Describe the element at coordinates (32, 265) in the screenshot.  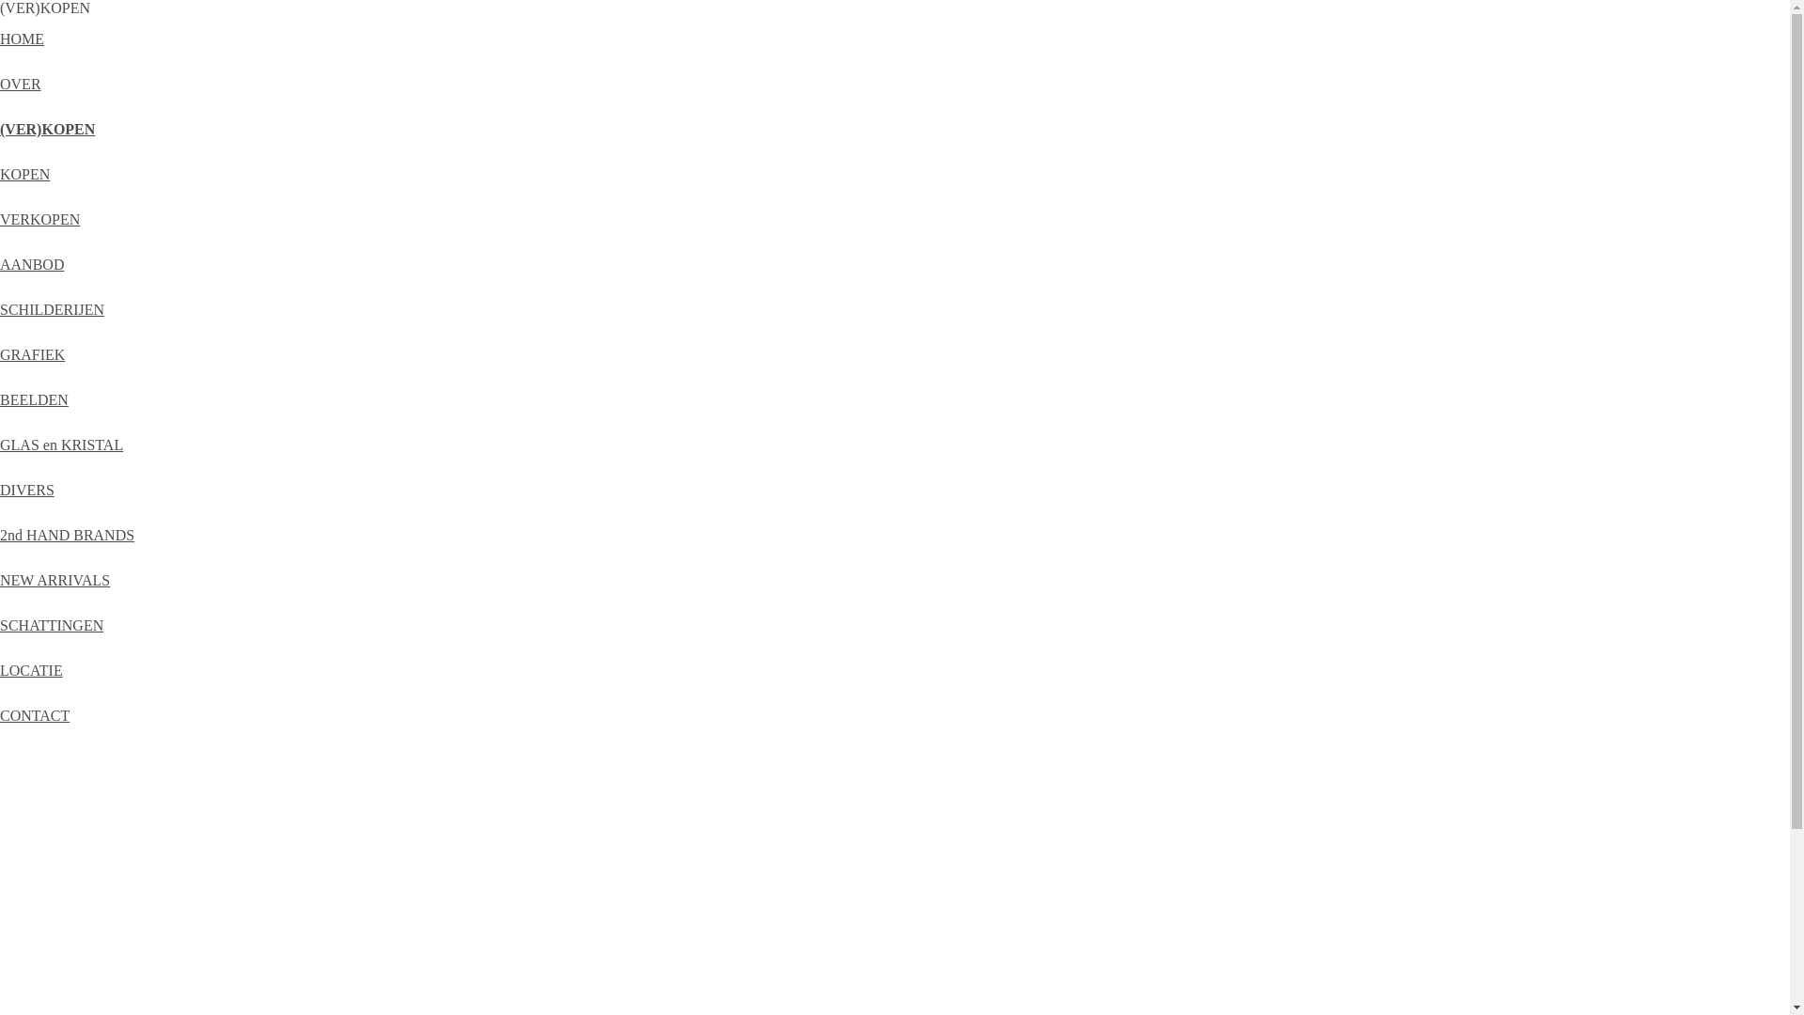
I see `AANBOD` at that location.